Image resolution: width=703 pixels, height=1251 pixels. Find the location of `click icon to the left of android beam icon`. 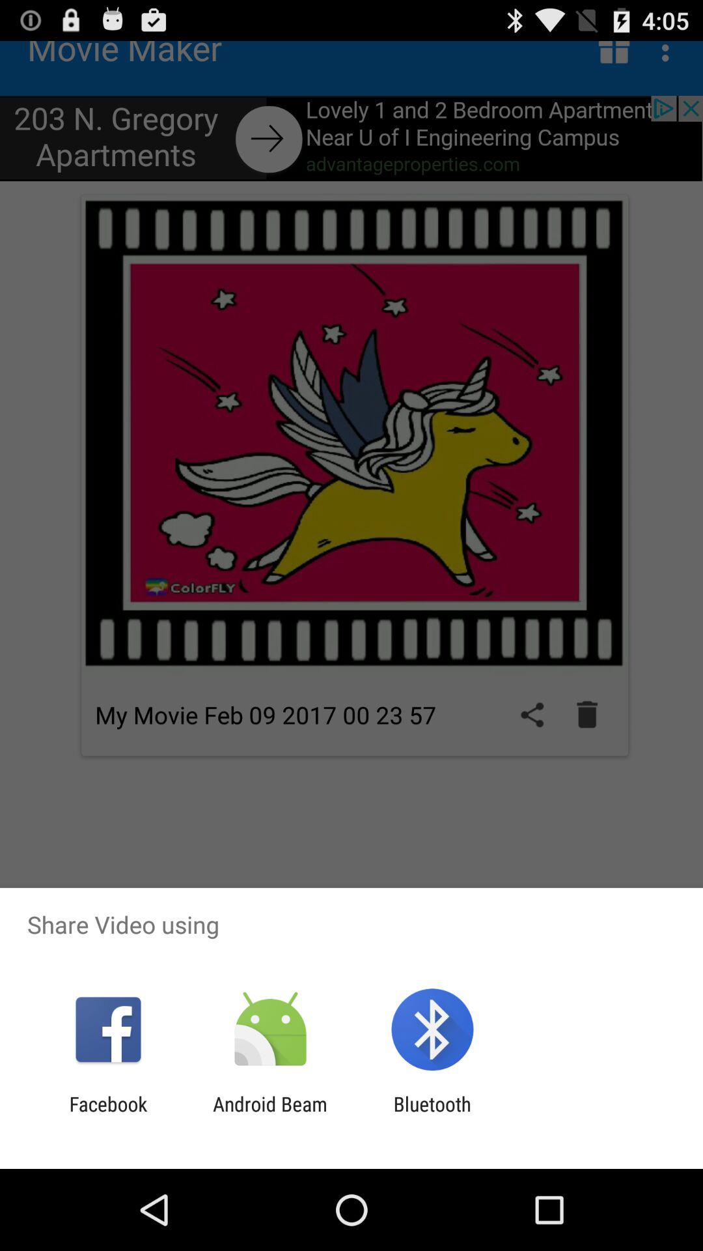

click icon to the left of android beam icon is located at coordinates (108, 1115).